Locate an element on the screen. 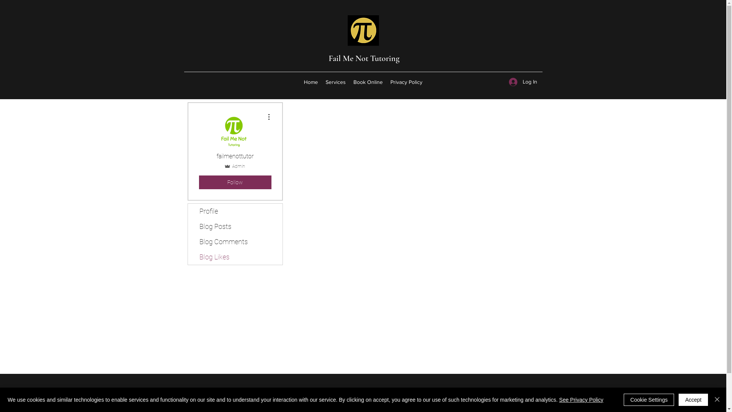 The image size is (732, 412). Fail Me Not Tutoring is located at coordinates (364, 58).